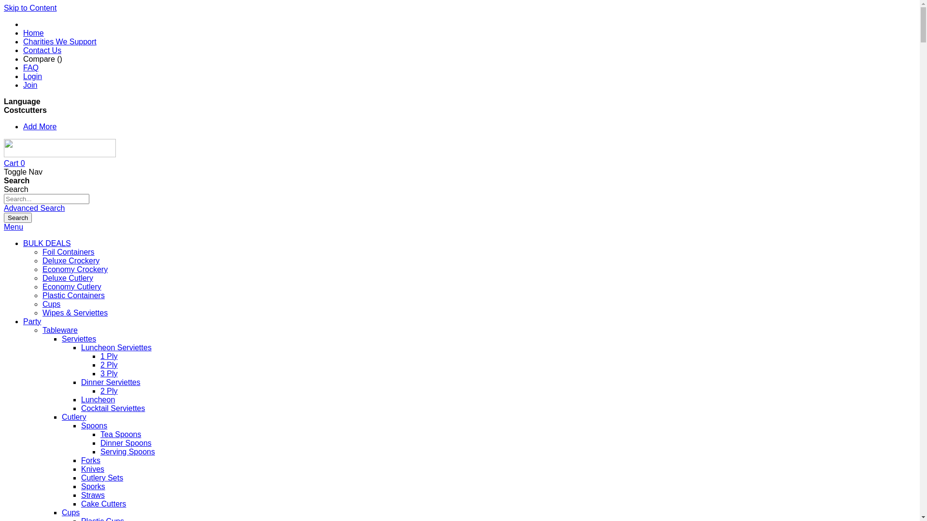 The image size is (927, 521). What do you see at coordinates (30, 85) in the screenshot?
I see `Join` at bounding box center [30, 85].